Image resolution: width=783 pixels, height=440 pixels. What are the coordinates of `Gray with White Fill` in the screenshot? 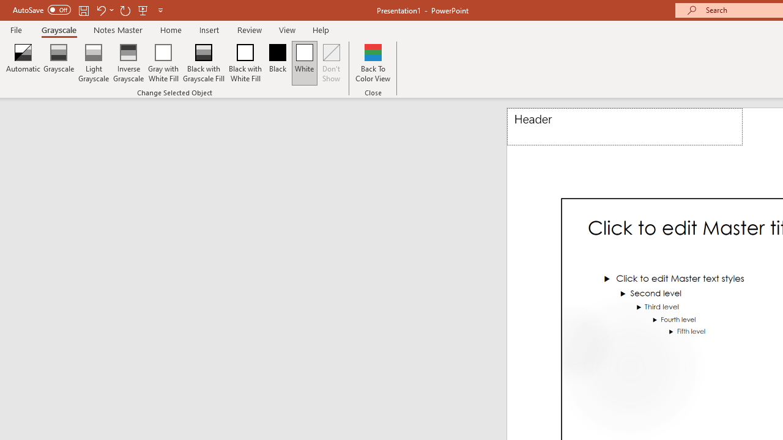 It's located at (163, 62).